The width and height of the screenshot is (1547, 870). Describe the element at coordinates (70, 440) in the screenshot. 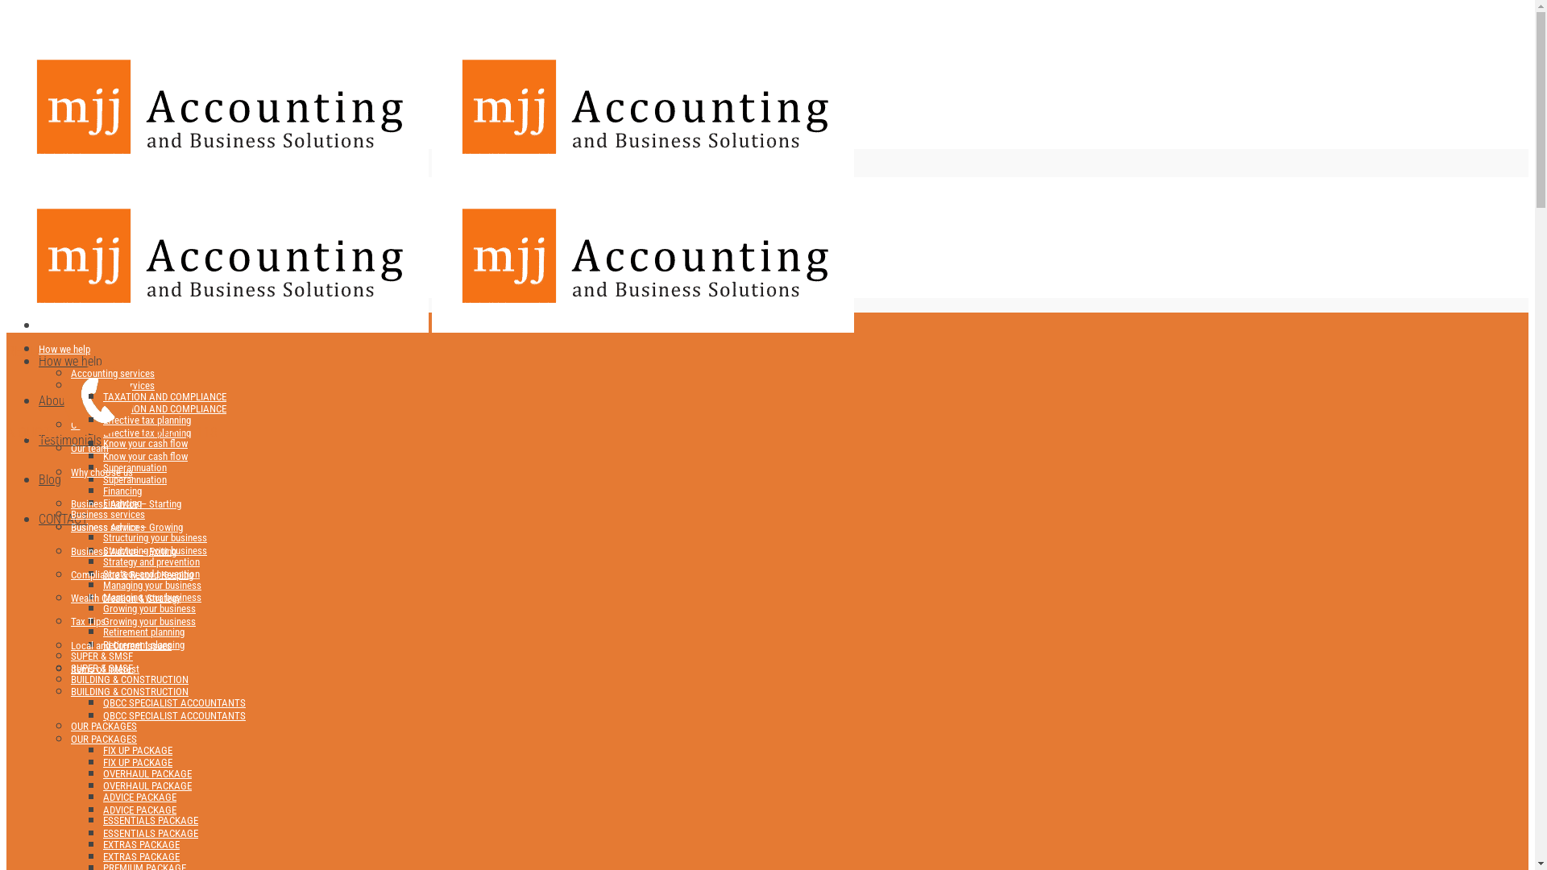

I see `Testimonials` at that location.